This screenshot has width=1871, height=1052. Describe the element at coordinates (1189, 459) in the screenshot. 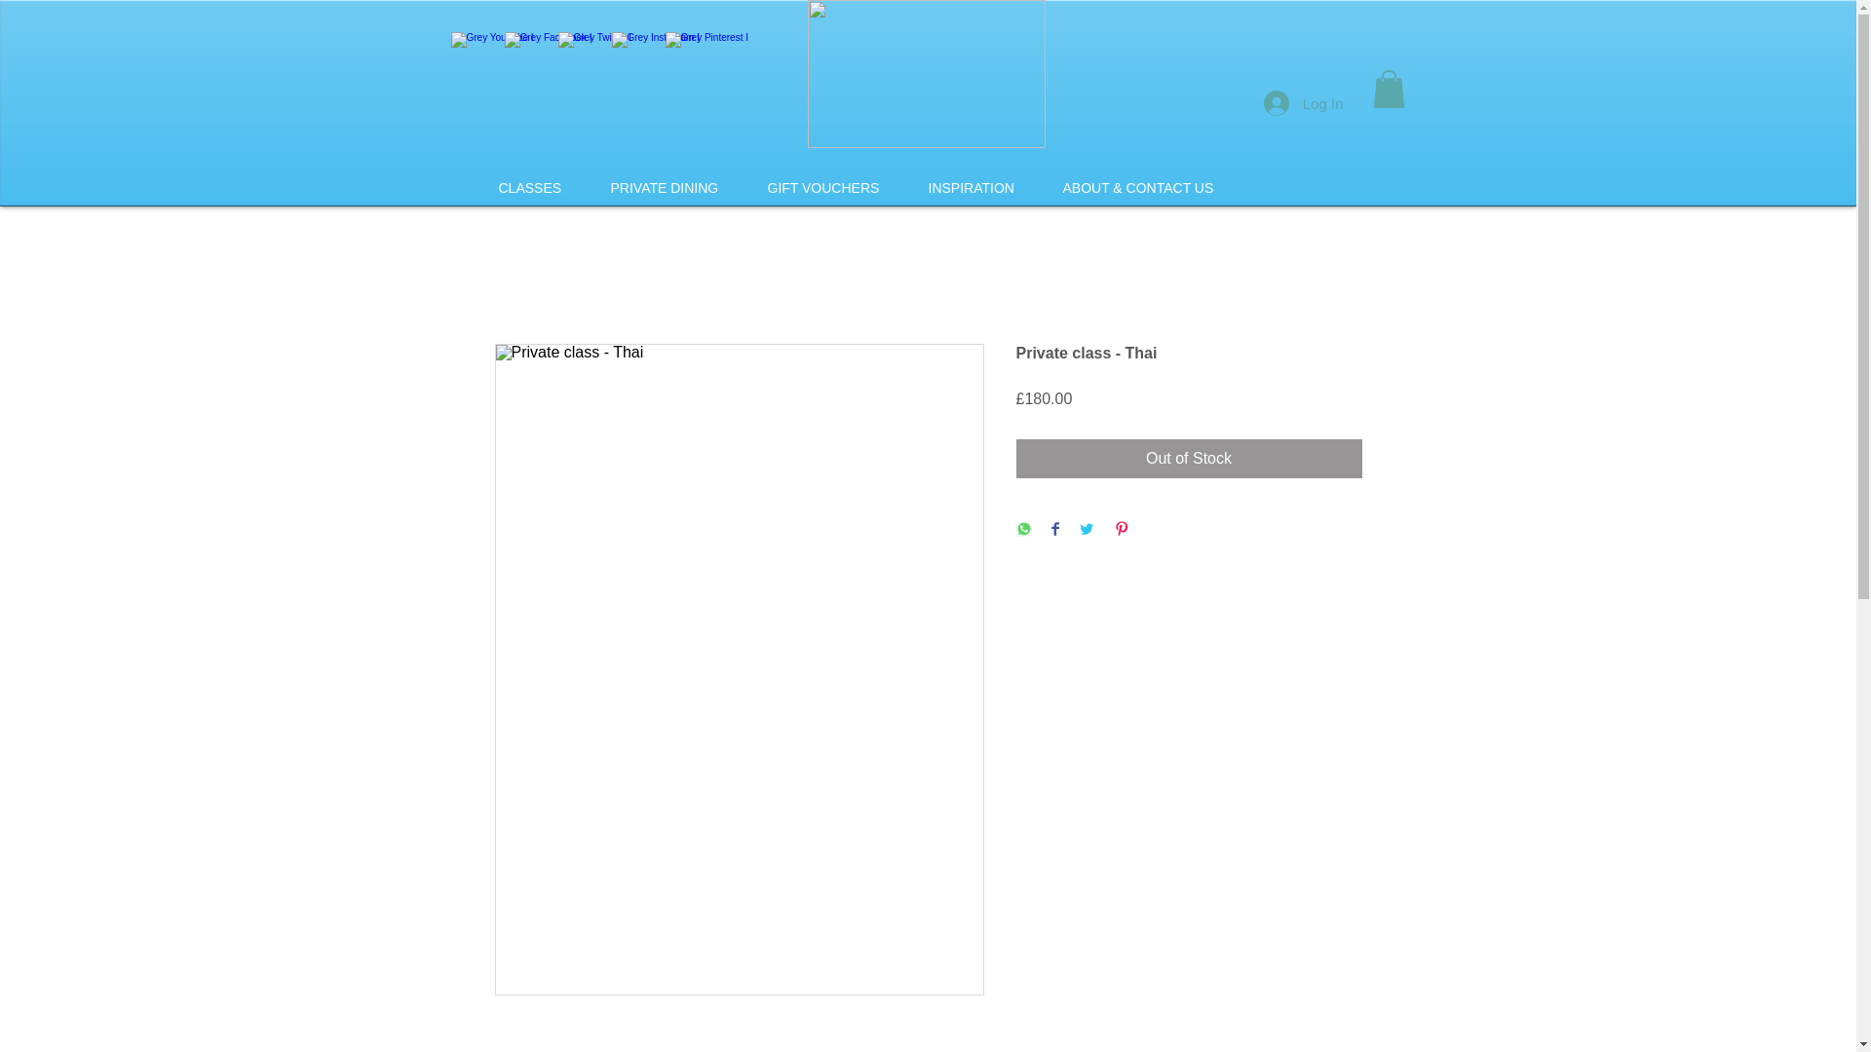

I see `Out of Stock` at that location.